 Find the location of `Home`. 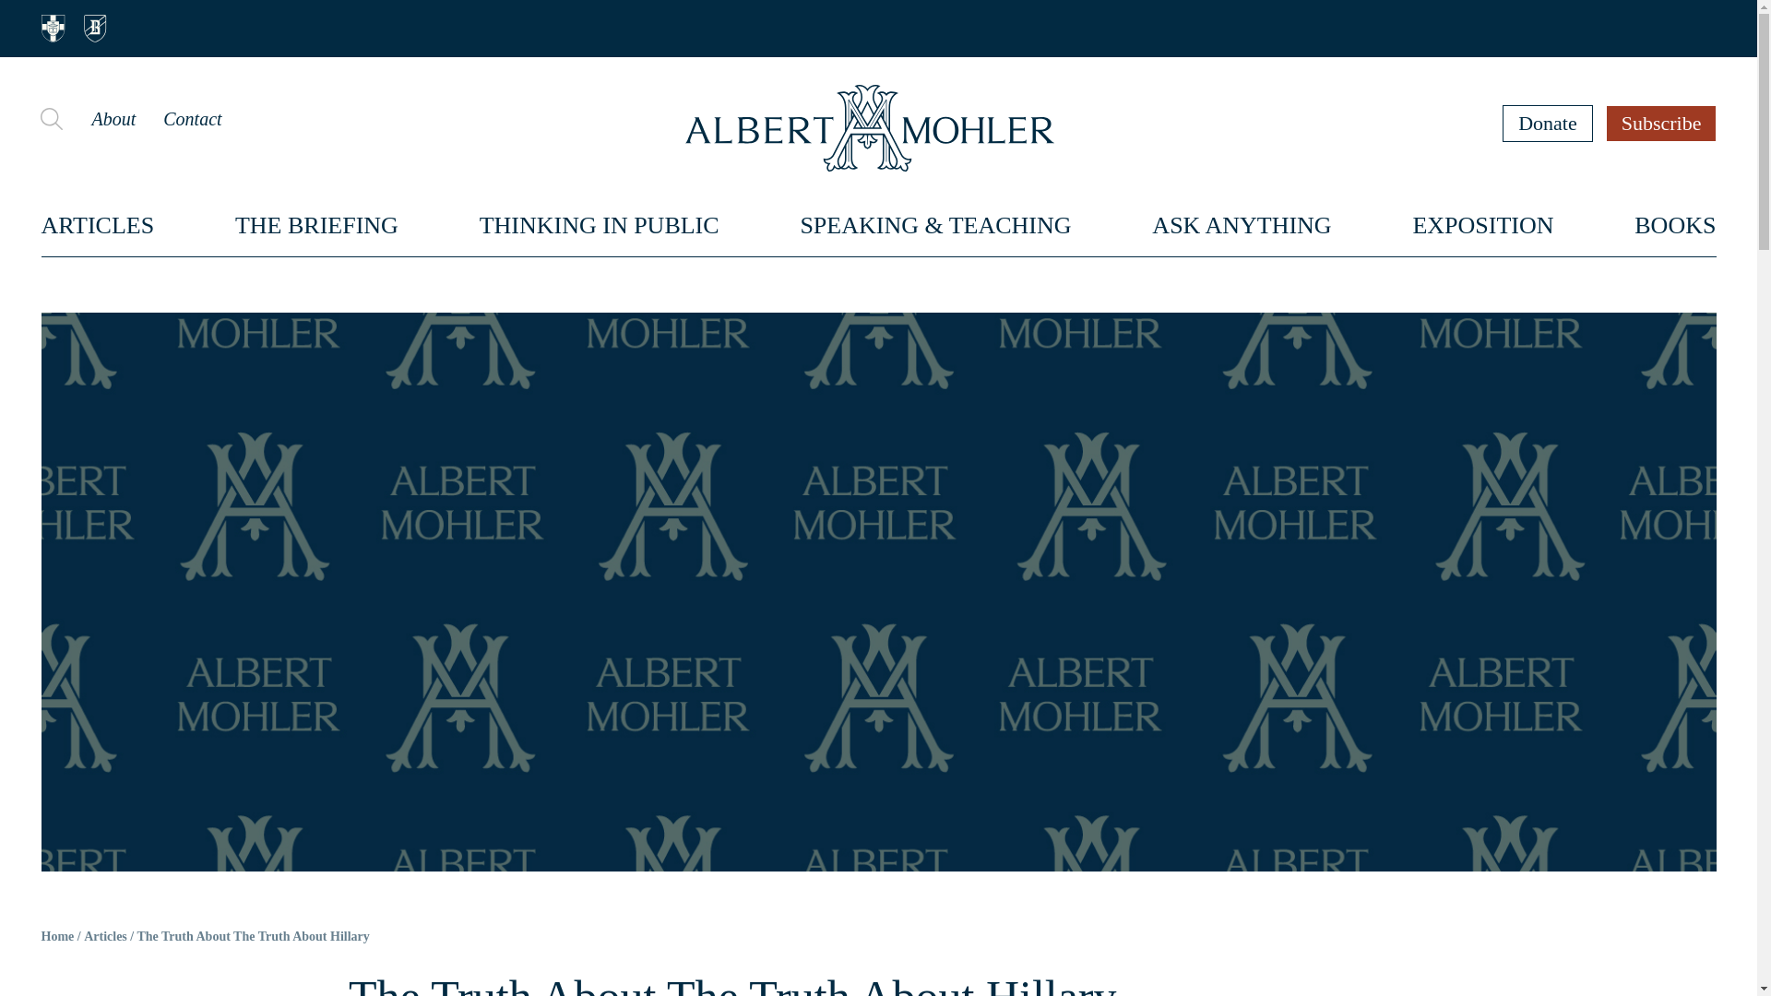

Home is located at coordinates (57, 937).